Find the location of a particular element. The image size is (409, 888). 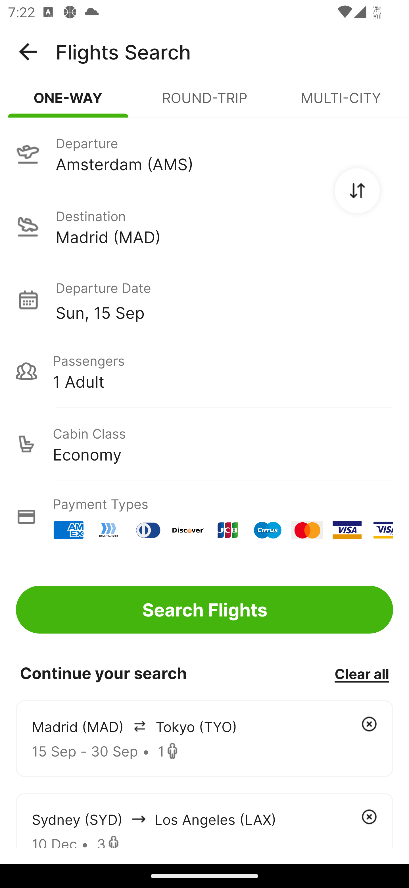

Passengers 1 Adult is located at coordinates (204, 371).